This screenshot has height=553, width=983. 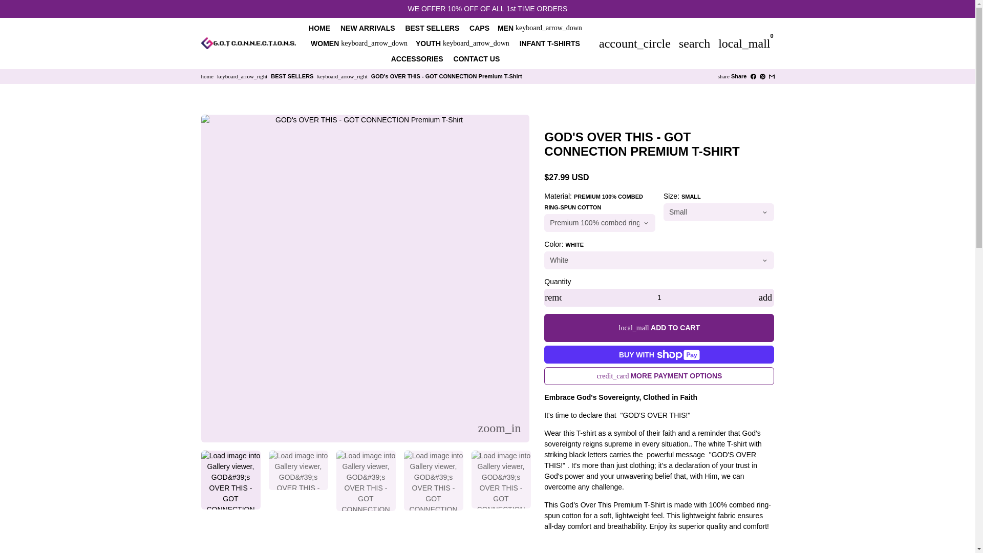 What do you see at coordinates (753, 76) in the screenshot?
I see `Share on Facebook` at bounding box center [753, 76].